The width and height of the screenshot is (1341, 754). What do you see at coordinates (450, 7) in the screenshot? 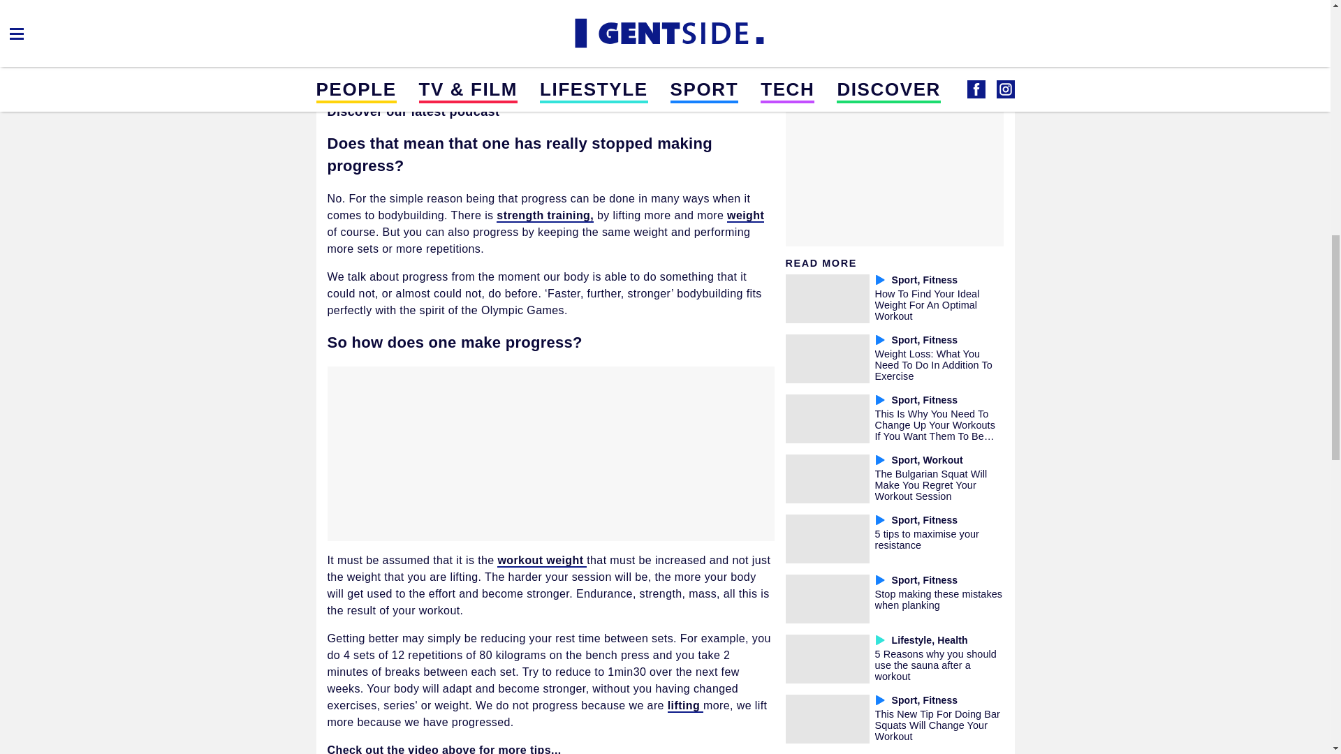
I see `Tweeter` at bounding box center [450, 7].